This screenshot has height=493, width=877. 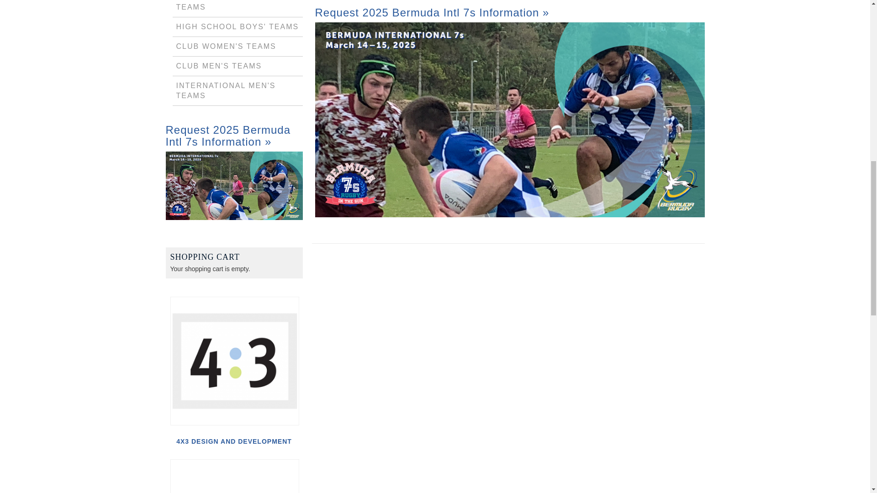 I want to click on CLUB WOMEN'S TEAMS, so click(x=226, y=46).